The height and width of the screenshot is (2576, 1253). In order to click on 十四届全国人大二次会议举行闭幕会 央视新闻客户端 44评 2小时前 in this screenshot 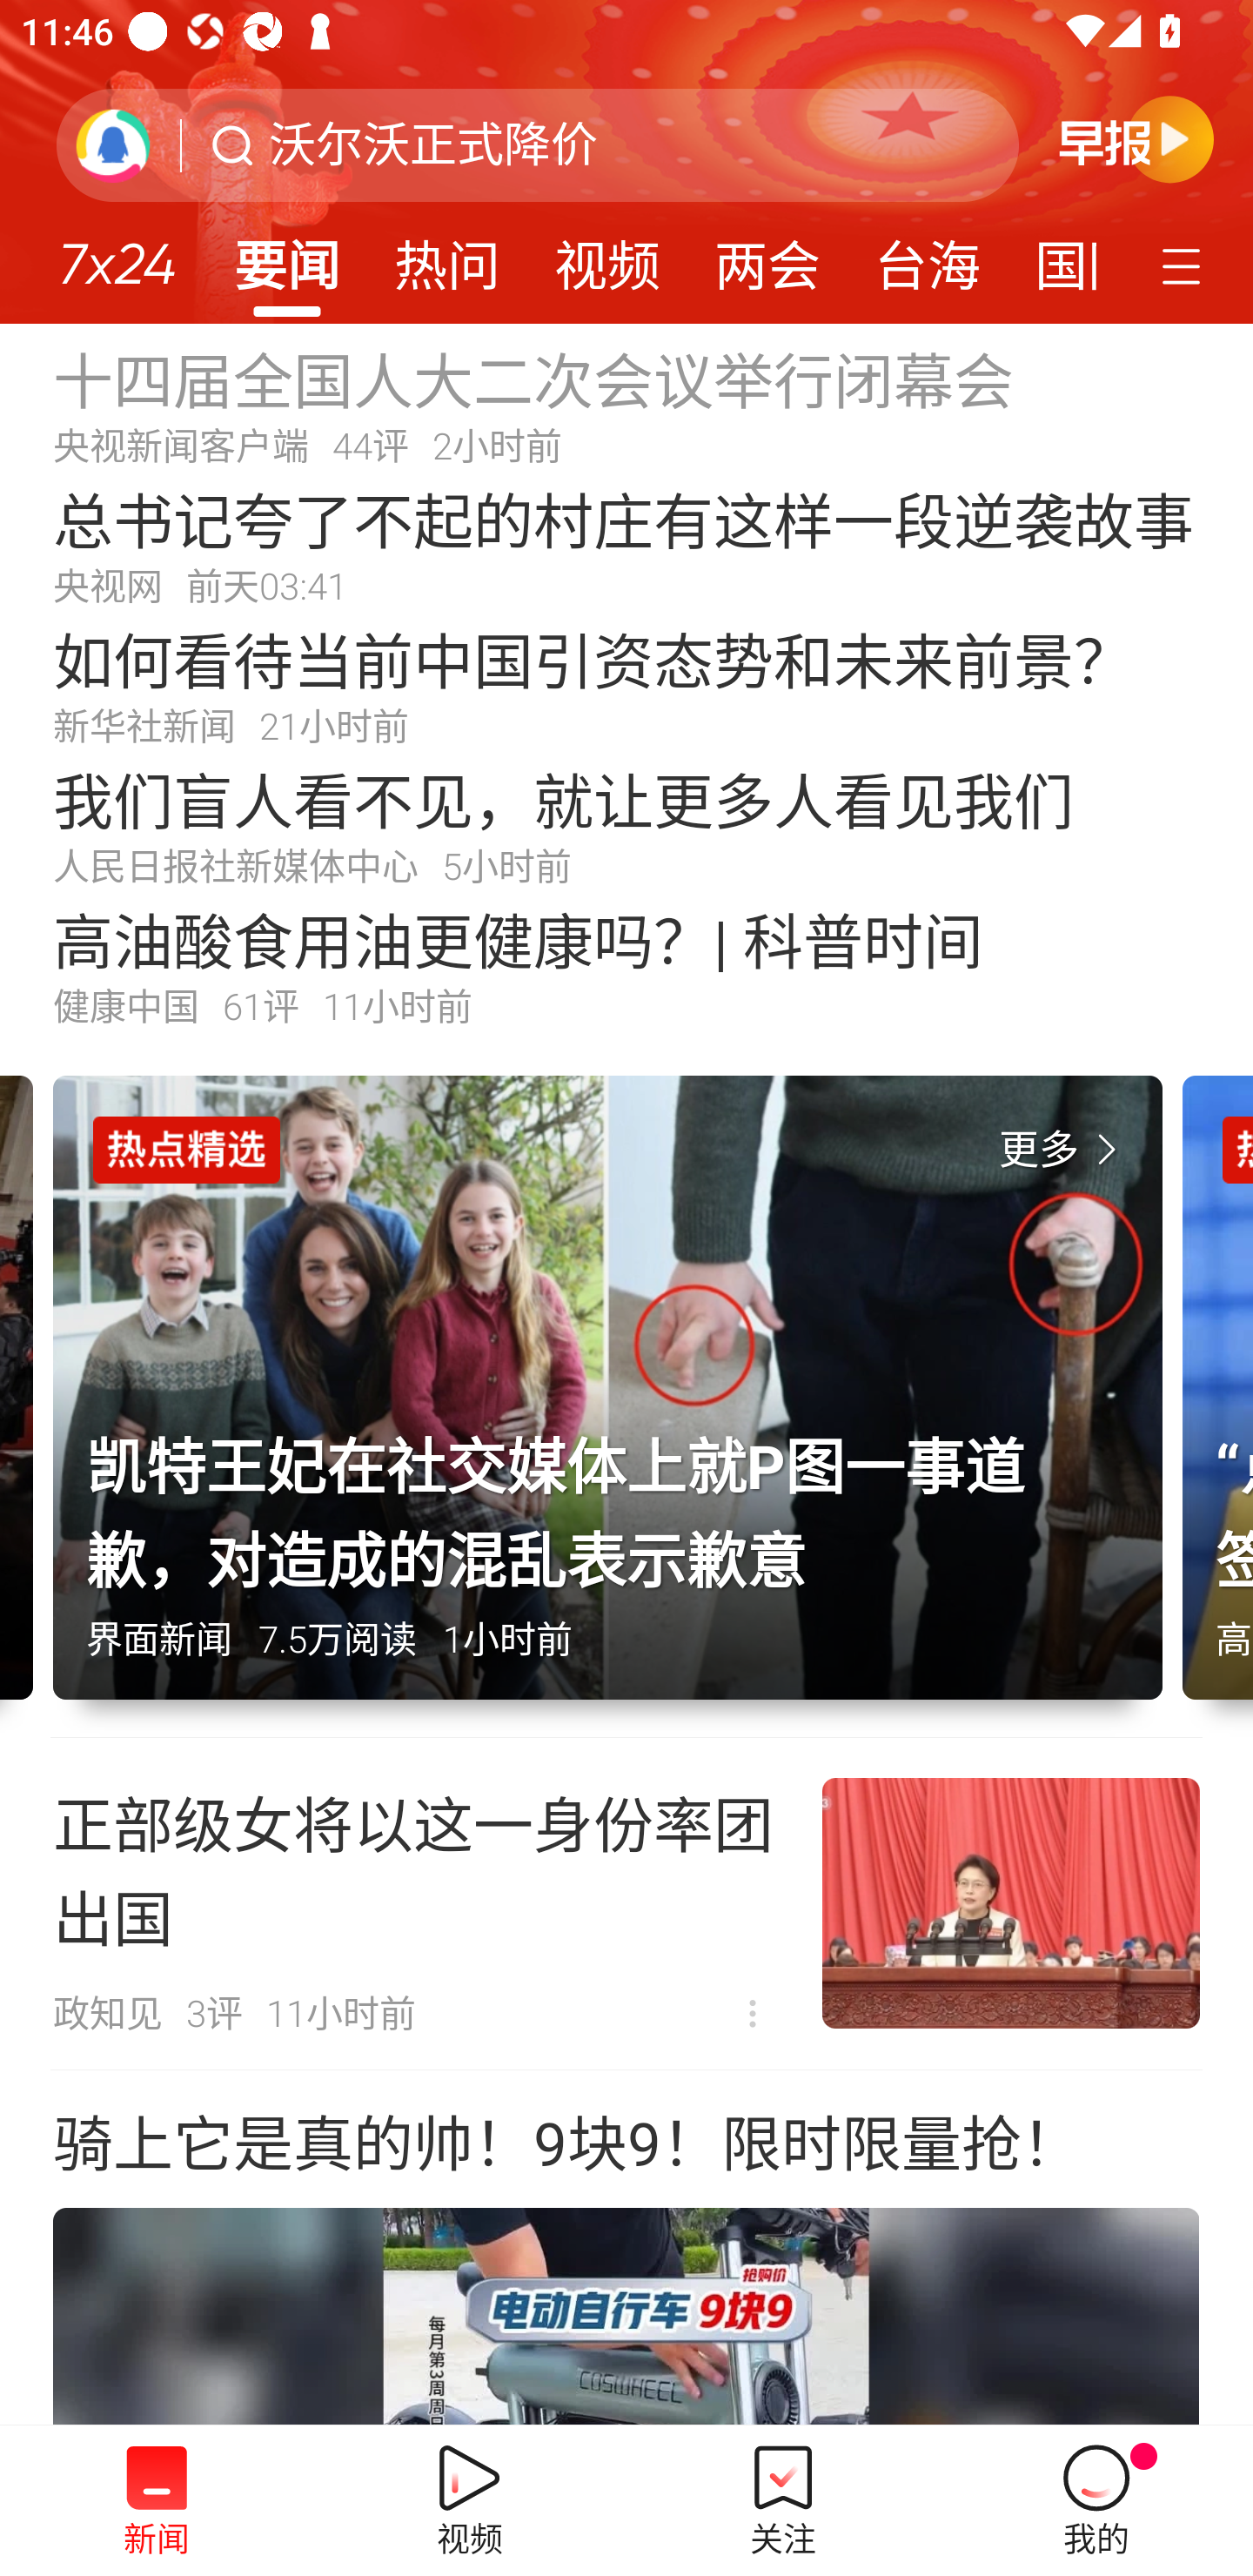, I will do `click(626, 404)`.